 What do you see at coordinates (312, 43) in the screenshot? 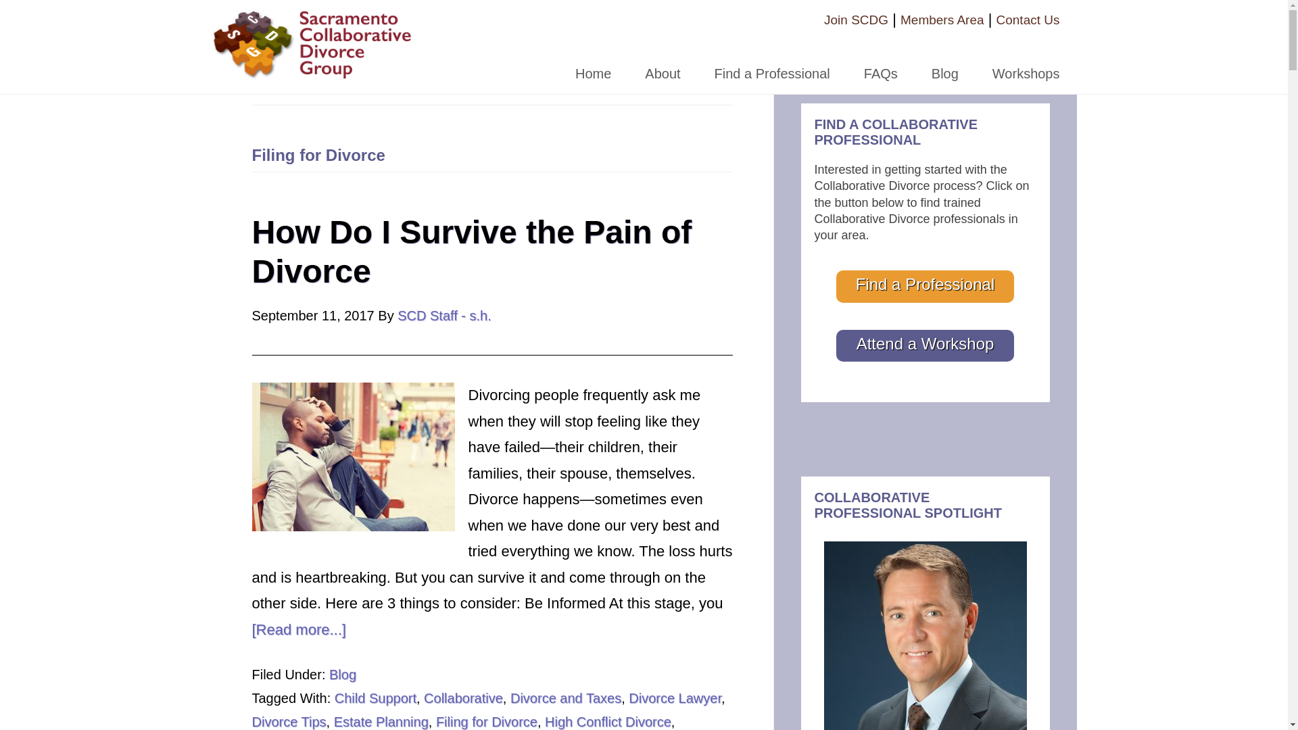
I see `SACRAMENTO COLLABORATIVE DIVORCE` at bounding box center [312, 43].